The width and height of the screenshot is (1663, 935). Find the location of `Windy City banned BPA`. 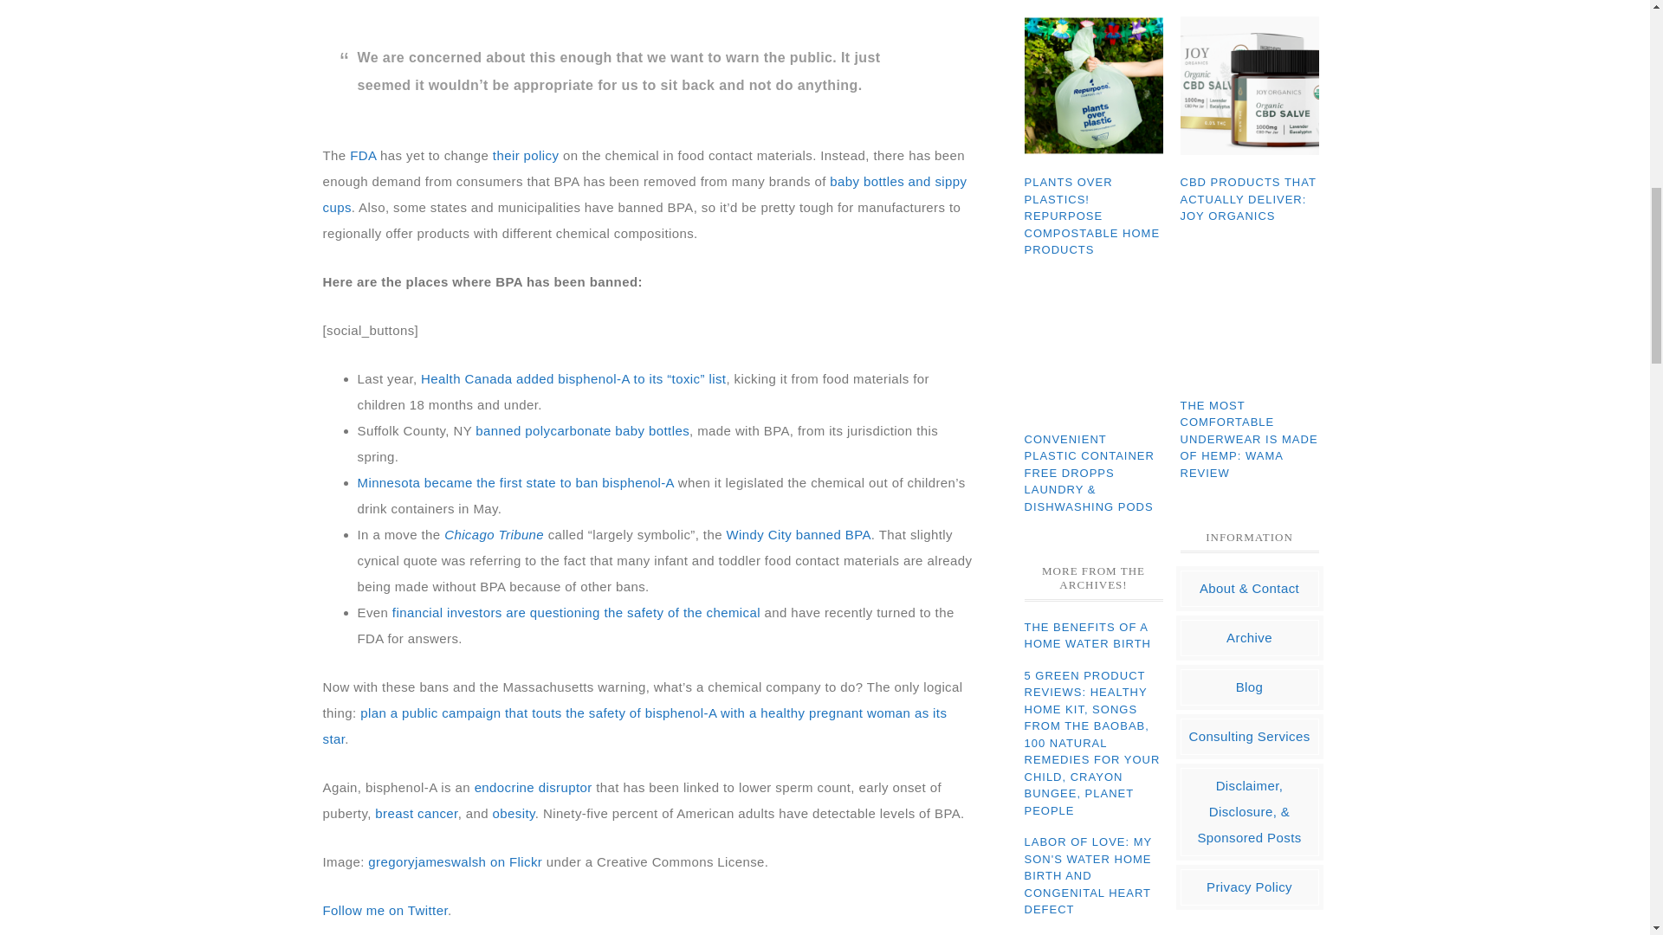

Windy City banned BPA is located at coordinates (797, 533).